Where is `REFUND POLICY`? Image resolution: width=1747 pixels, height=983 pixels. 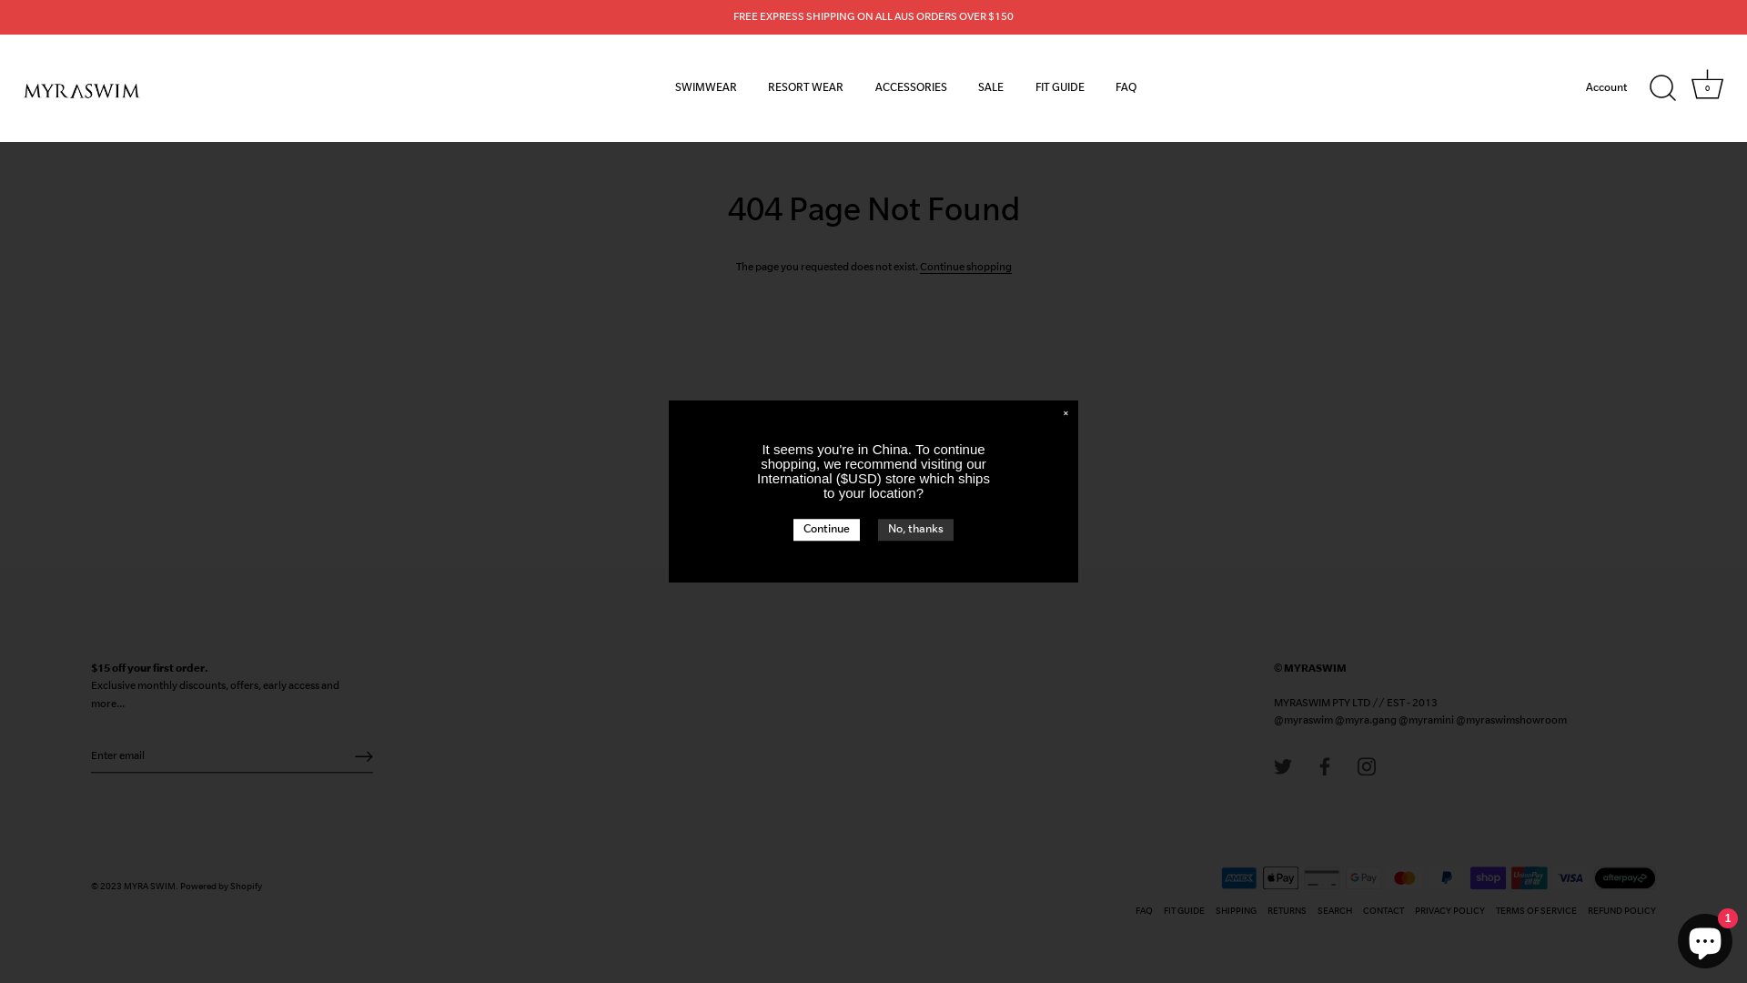 REFUND POLICY is located at coordinates (1621, 912).